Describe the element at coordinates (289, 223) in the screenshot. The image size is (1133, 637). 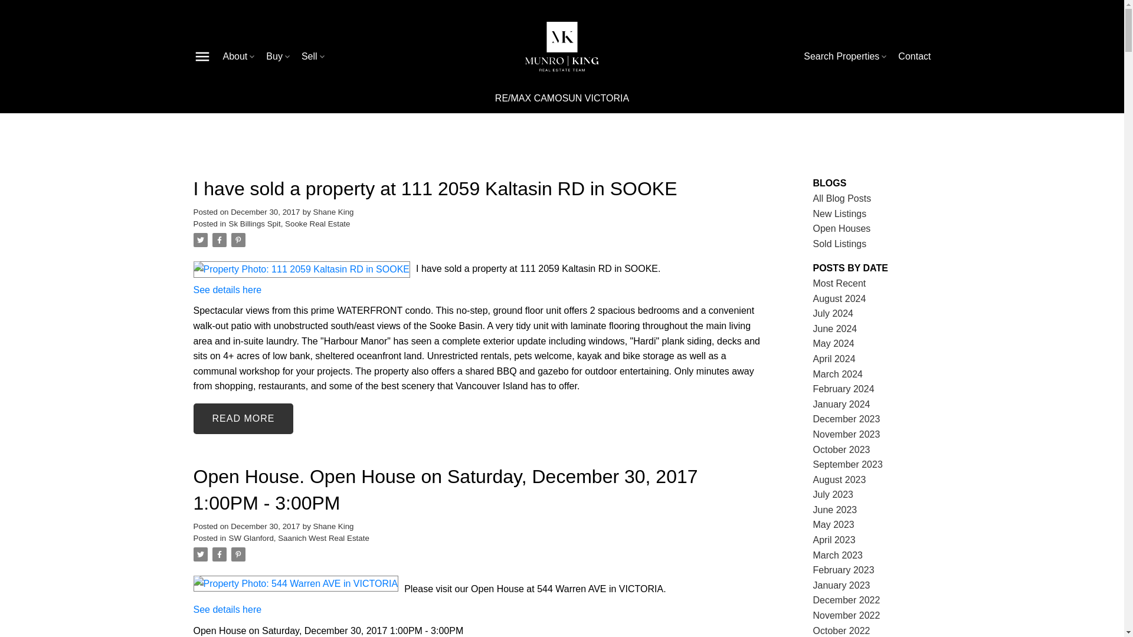
I see `Sk Billings Spit, Sooke Real Estate` at that location.